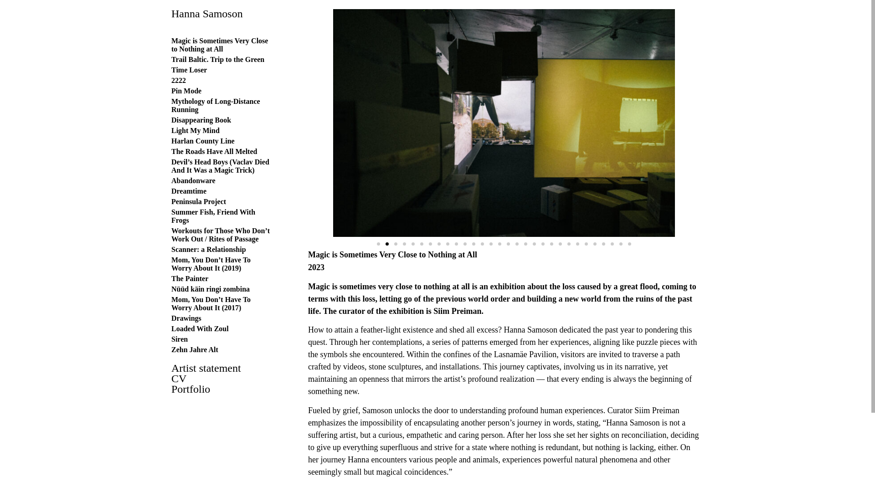 This screenshot has height=492, width=875. Describe the element at coordinates (179, 80) in the screenshot. I see `2222` at that location.